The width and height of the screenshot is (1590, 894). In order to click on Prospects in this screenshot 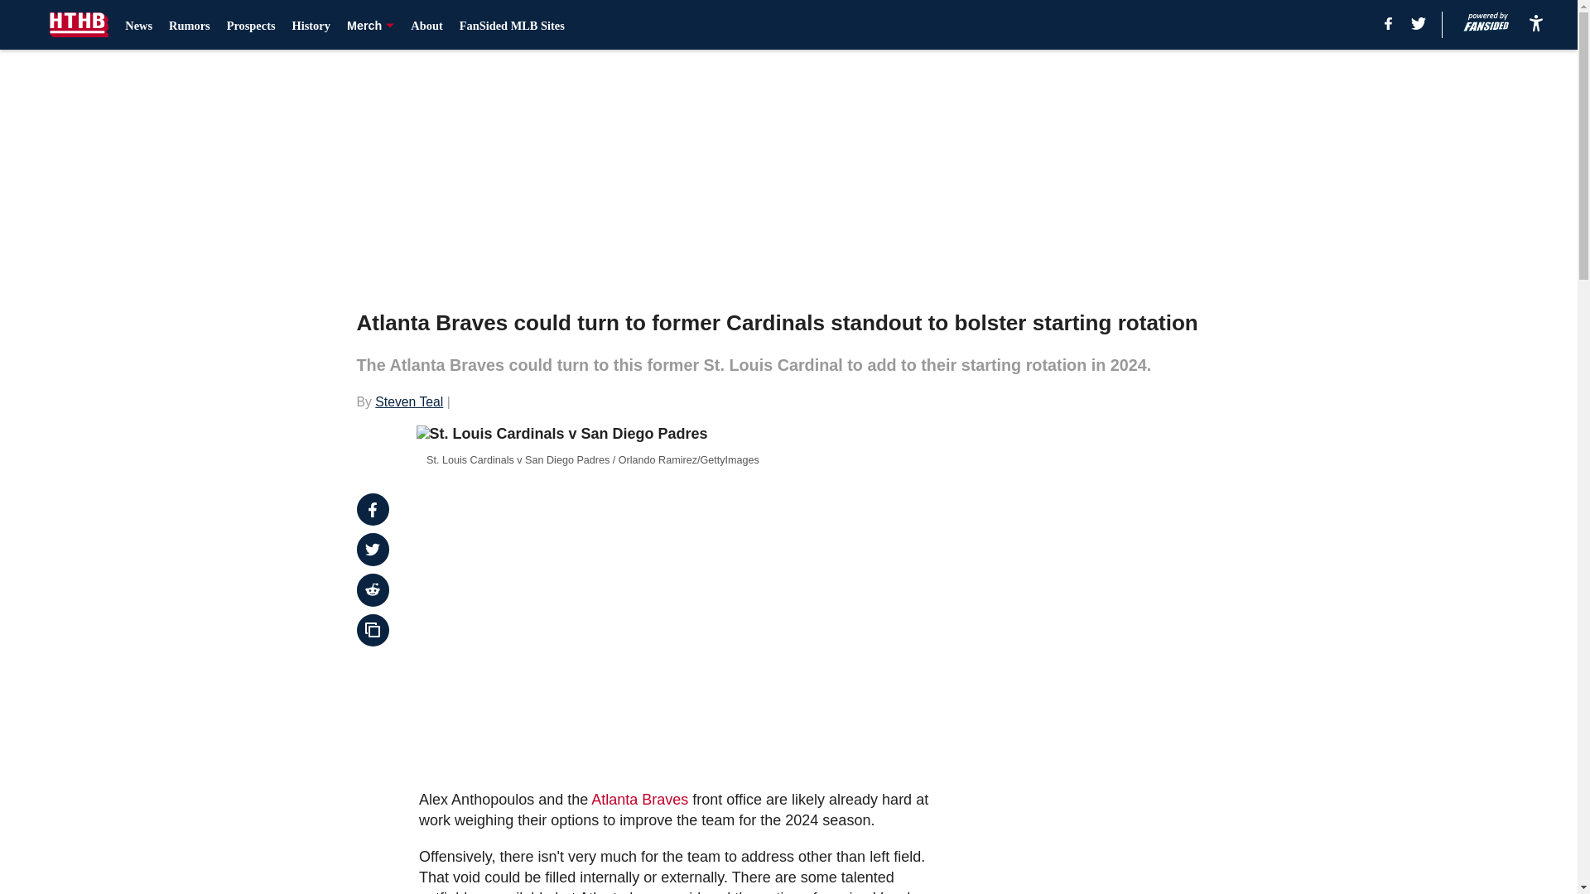, I will do `click(251, 25)`.